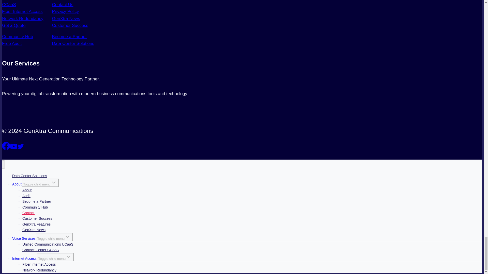  Describe the element at coordinates (68, 237) in the screenshot. I see `Expand` at that location.